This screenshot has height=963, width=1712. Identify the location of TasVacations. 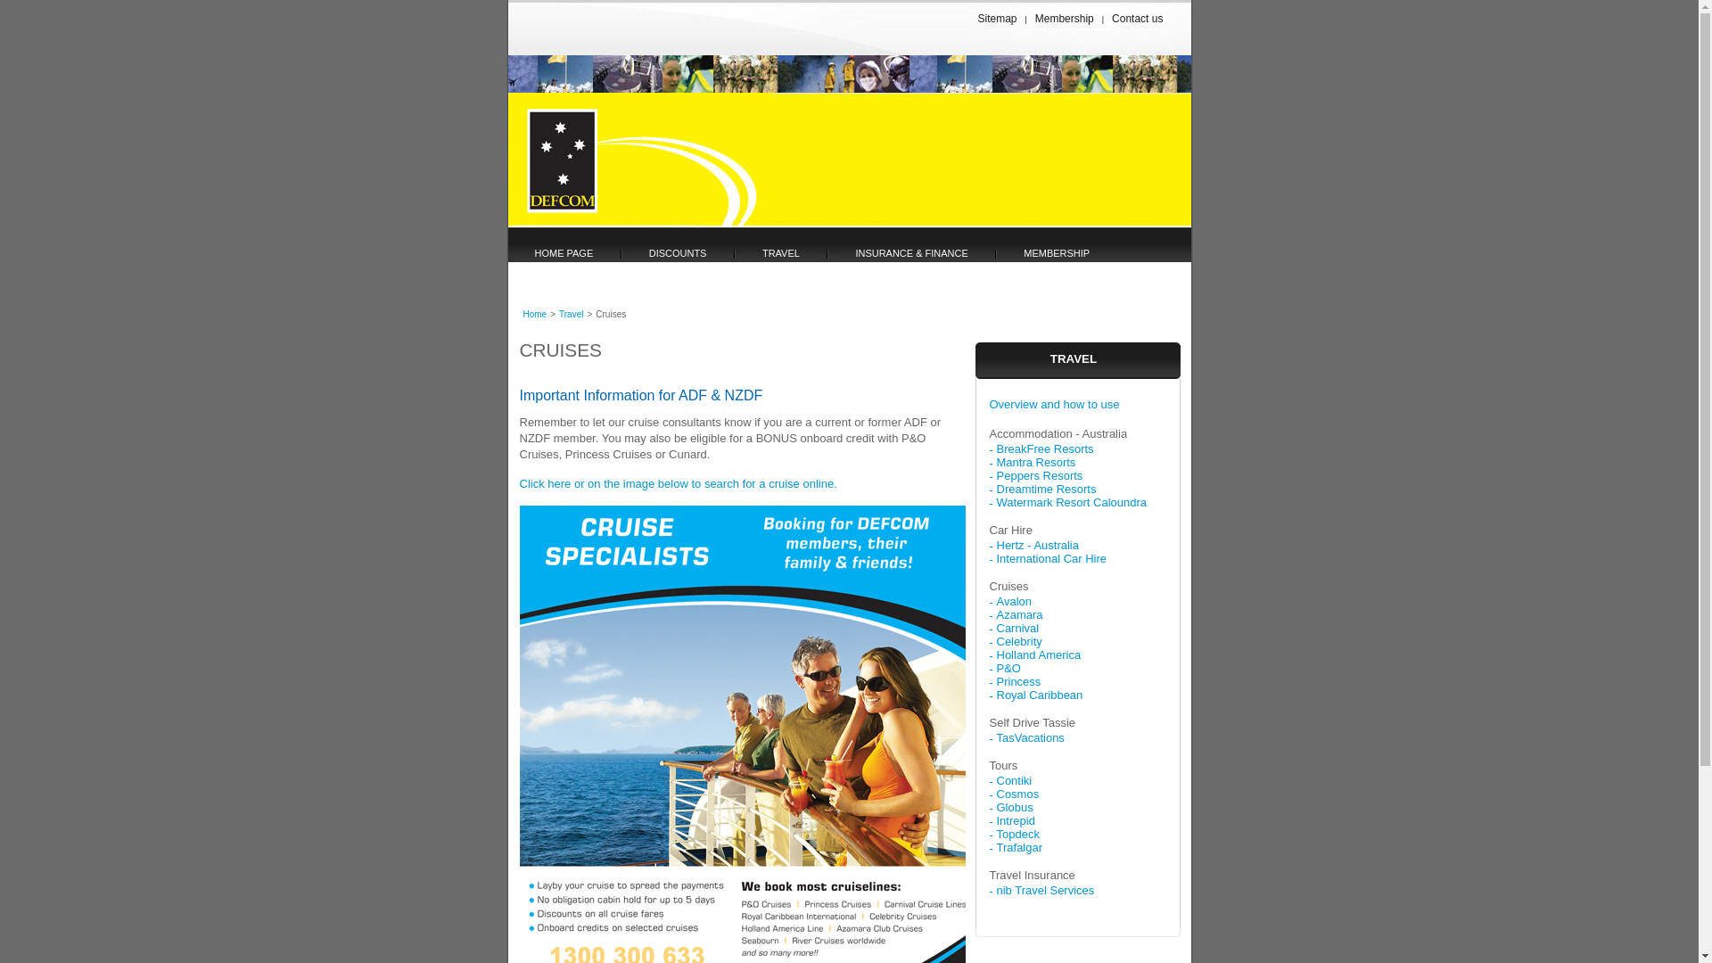
(1031, 738).